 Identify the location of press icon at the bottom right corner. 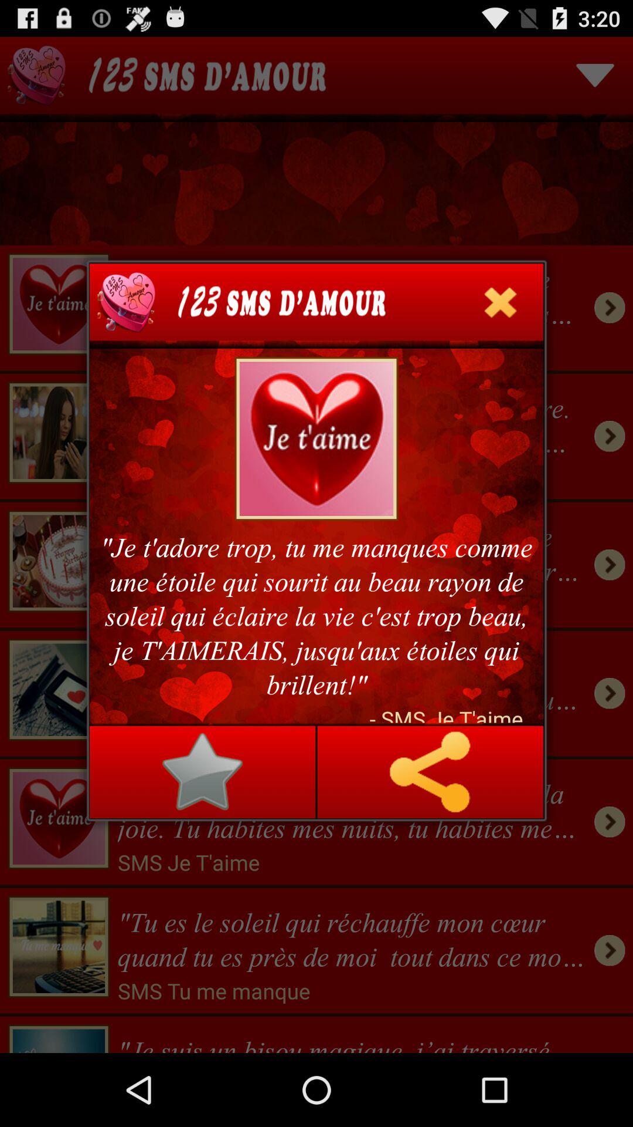
(430, 772).